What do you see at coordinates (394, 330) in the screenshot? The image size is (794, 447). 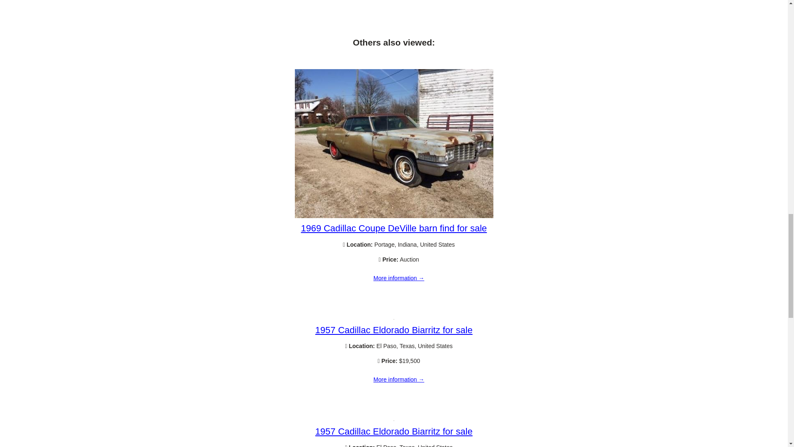 I see `1957 Cadillac Eldorado Biarritz for sale` at bounding box center [394, 330].